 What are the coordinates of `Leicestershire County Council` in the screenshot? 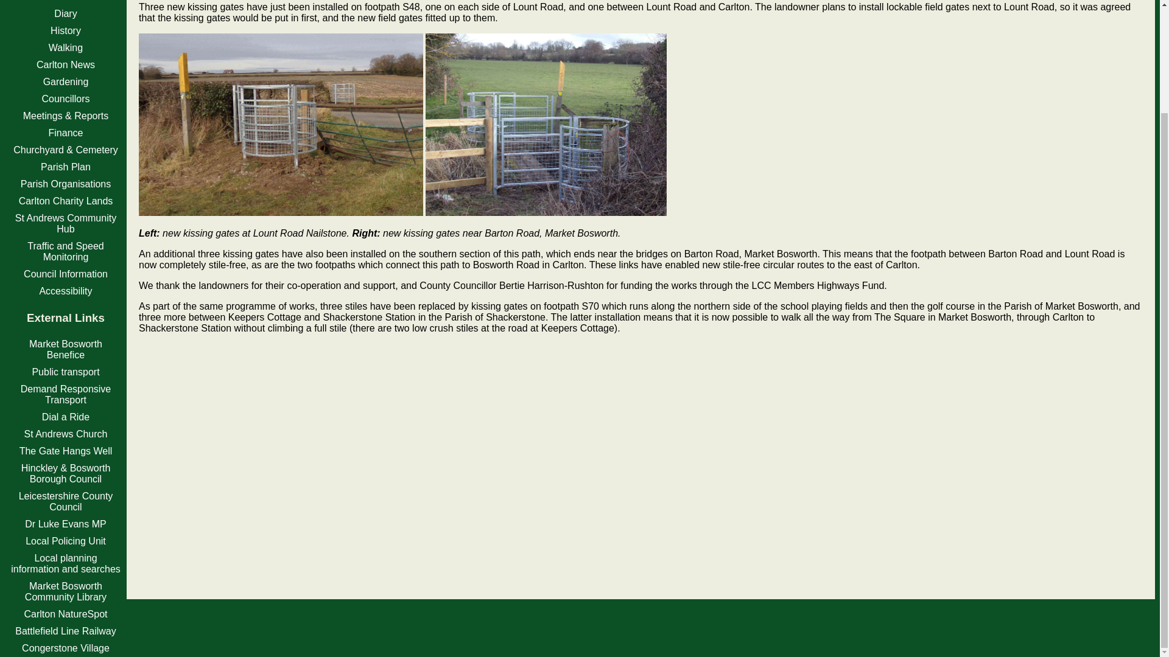 It's located at (66, 501).